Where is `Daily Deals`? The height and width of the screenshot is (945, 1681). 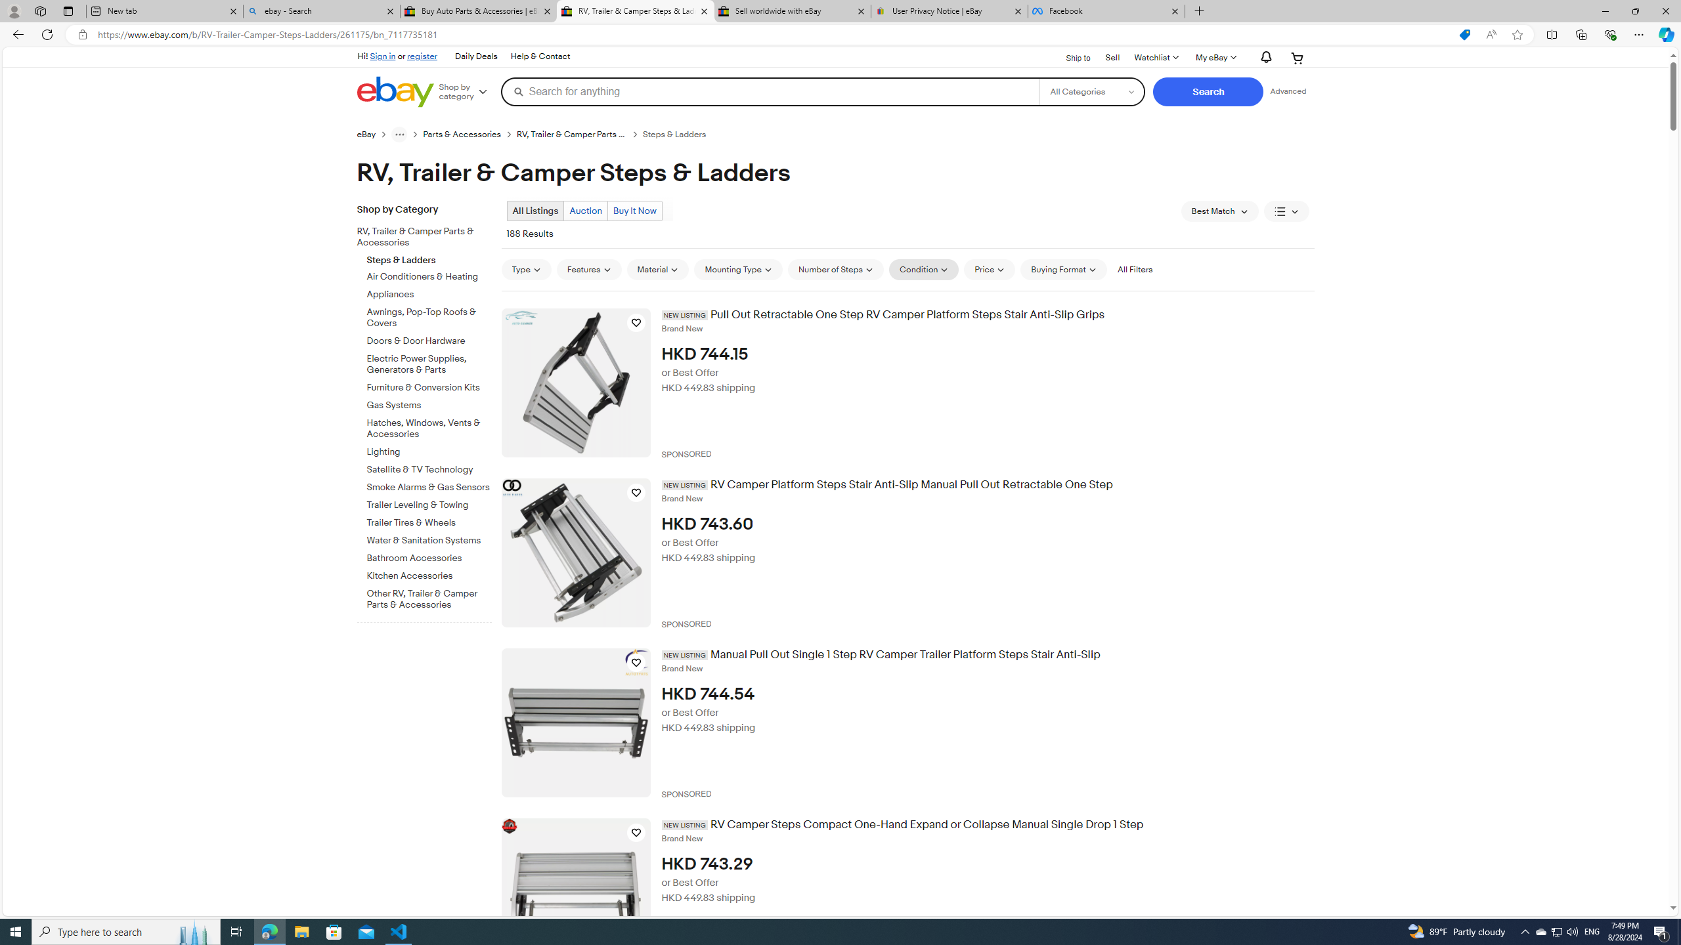
Daily Deals is located at coordinates (476, 56).